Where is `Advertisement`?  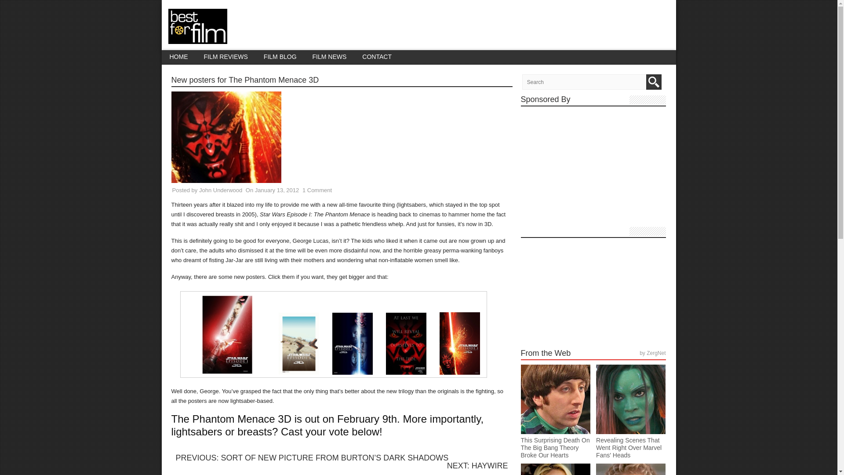 Advertisement is located at coordinates (593, 168).